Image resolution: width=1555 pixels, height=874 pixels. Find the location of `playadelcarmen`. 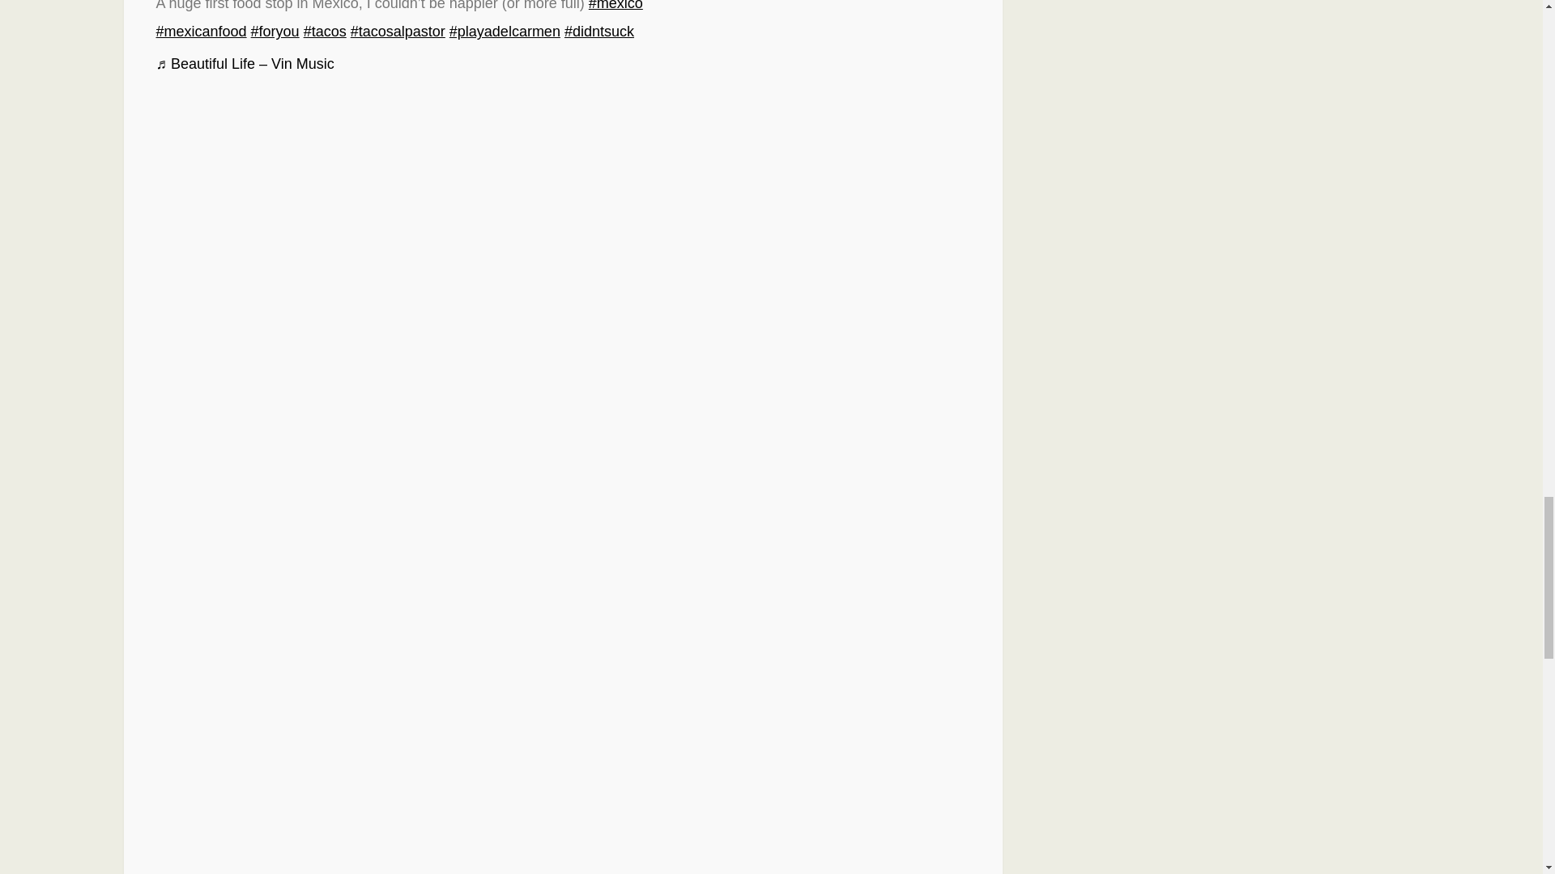

playadelcarmen is located at coordinates (504, 31).